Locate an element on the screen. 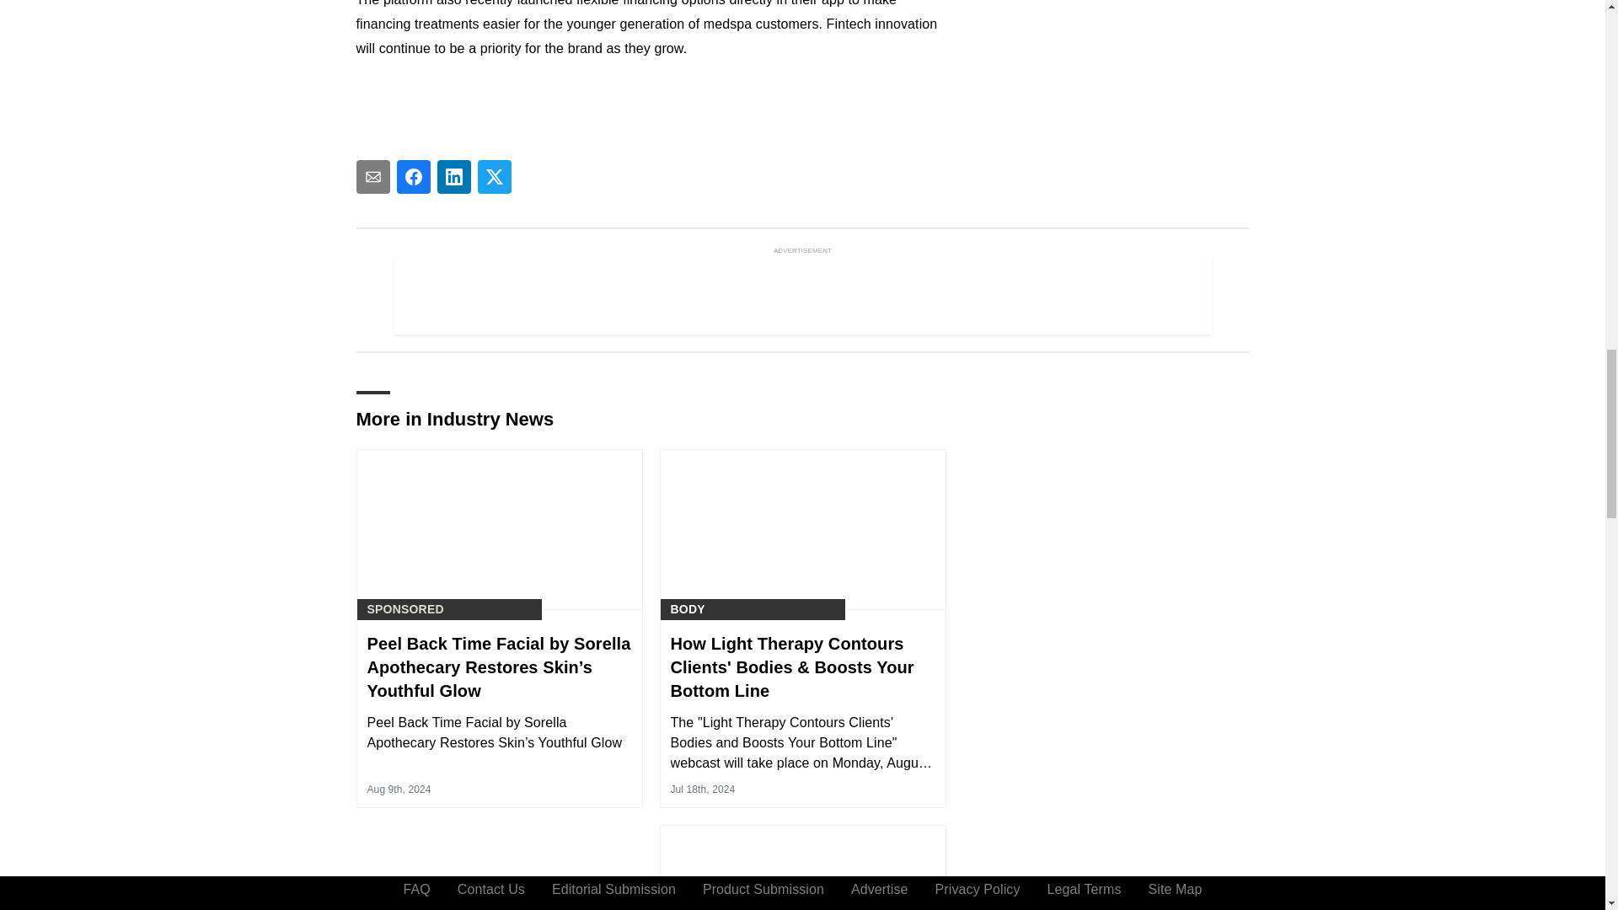  Share To facebook is located at coordinates (413, 177).